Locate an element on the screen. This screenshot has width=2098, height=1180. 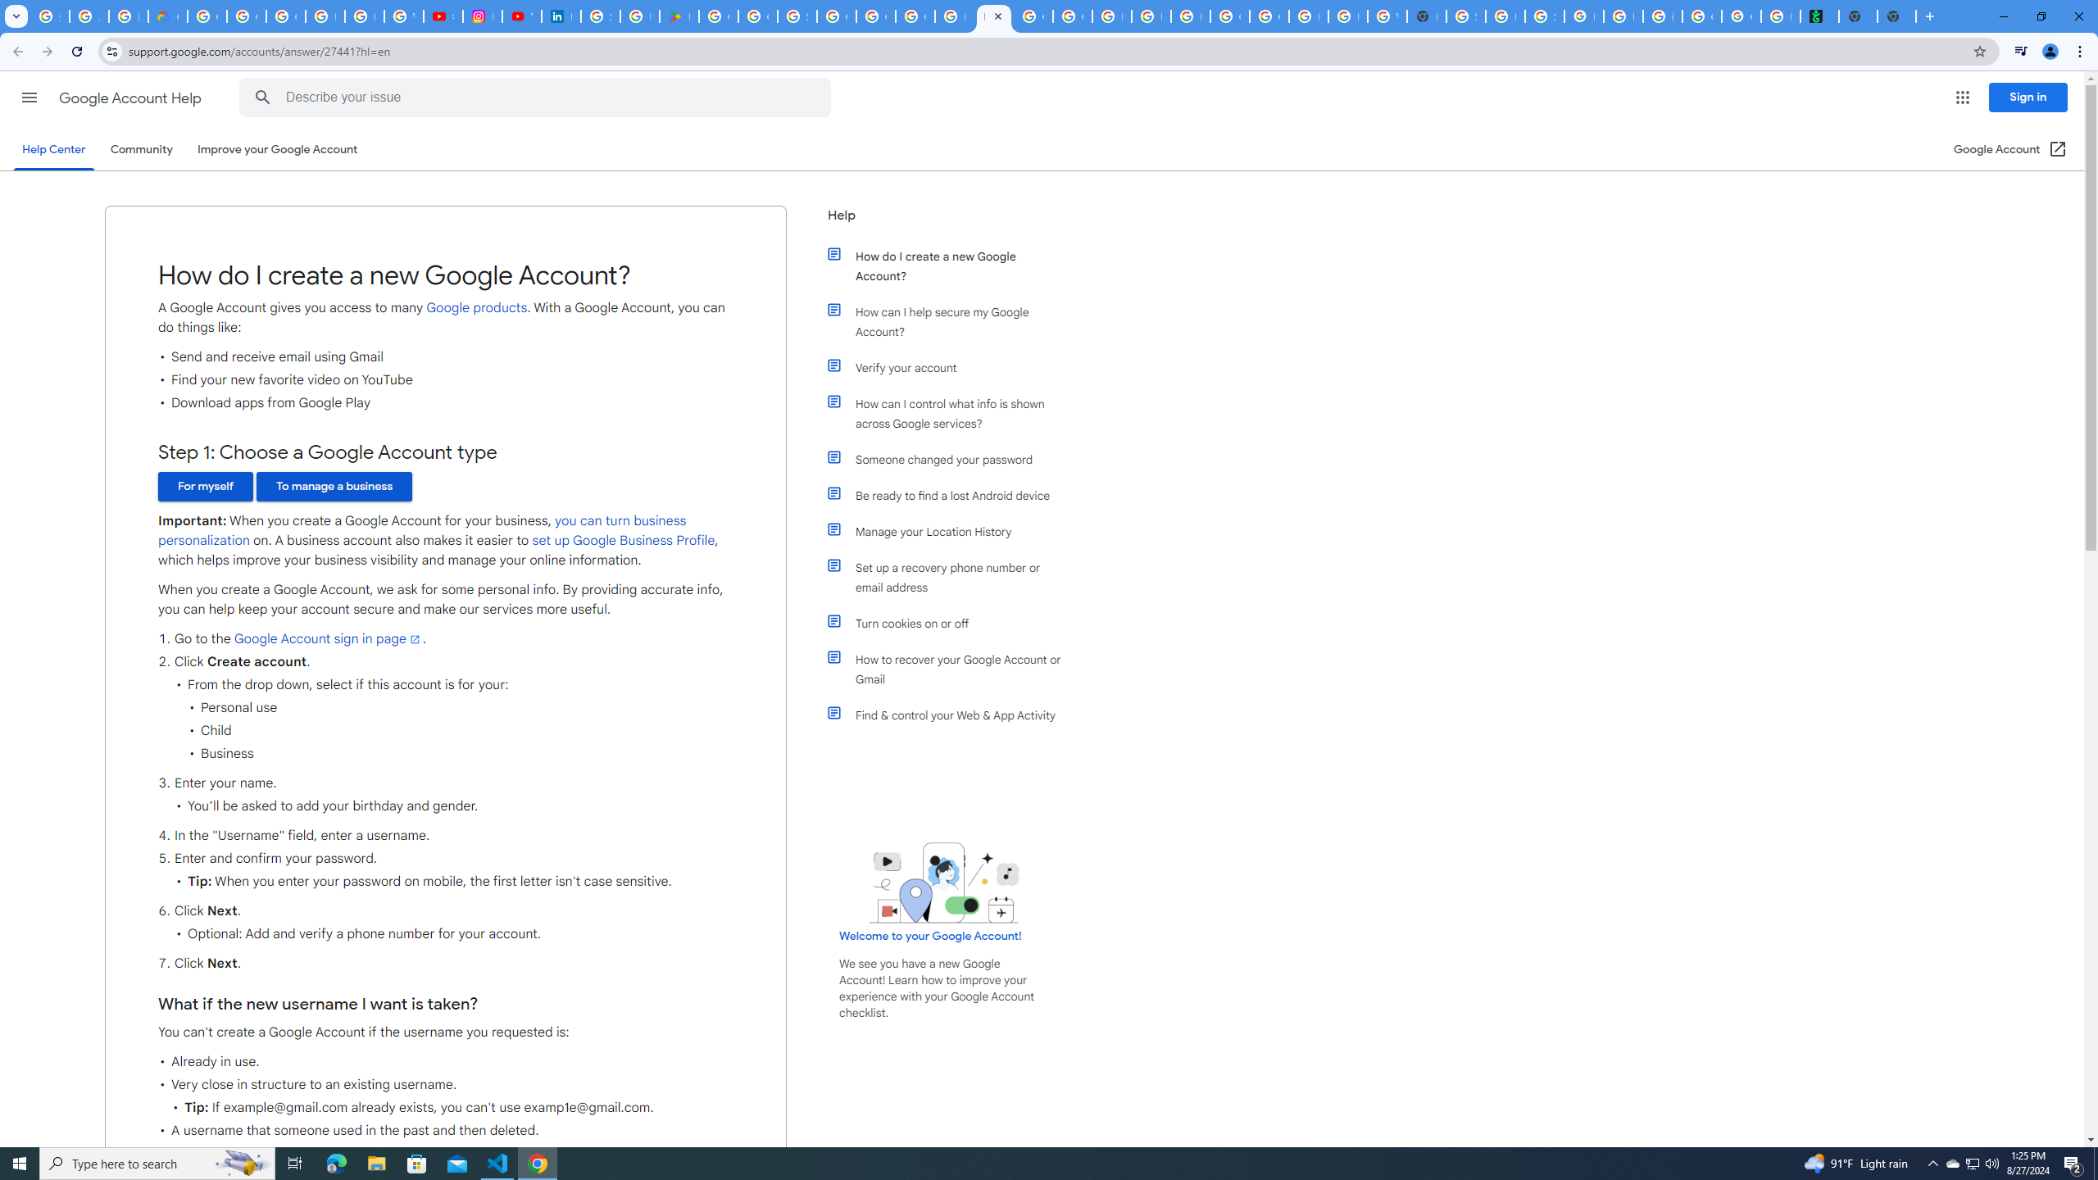
Google Account (Open in a new window) is located at coordinates (2011, 149).